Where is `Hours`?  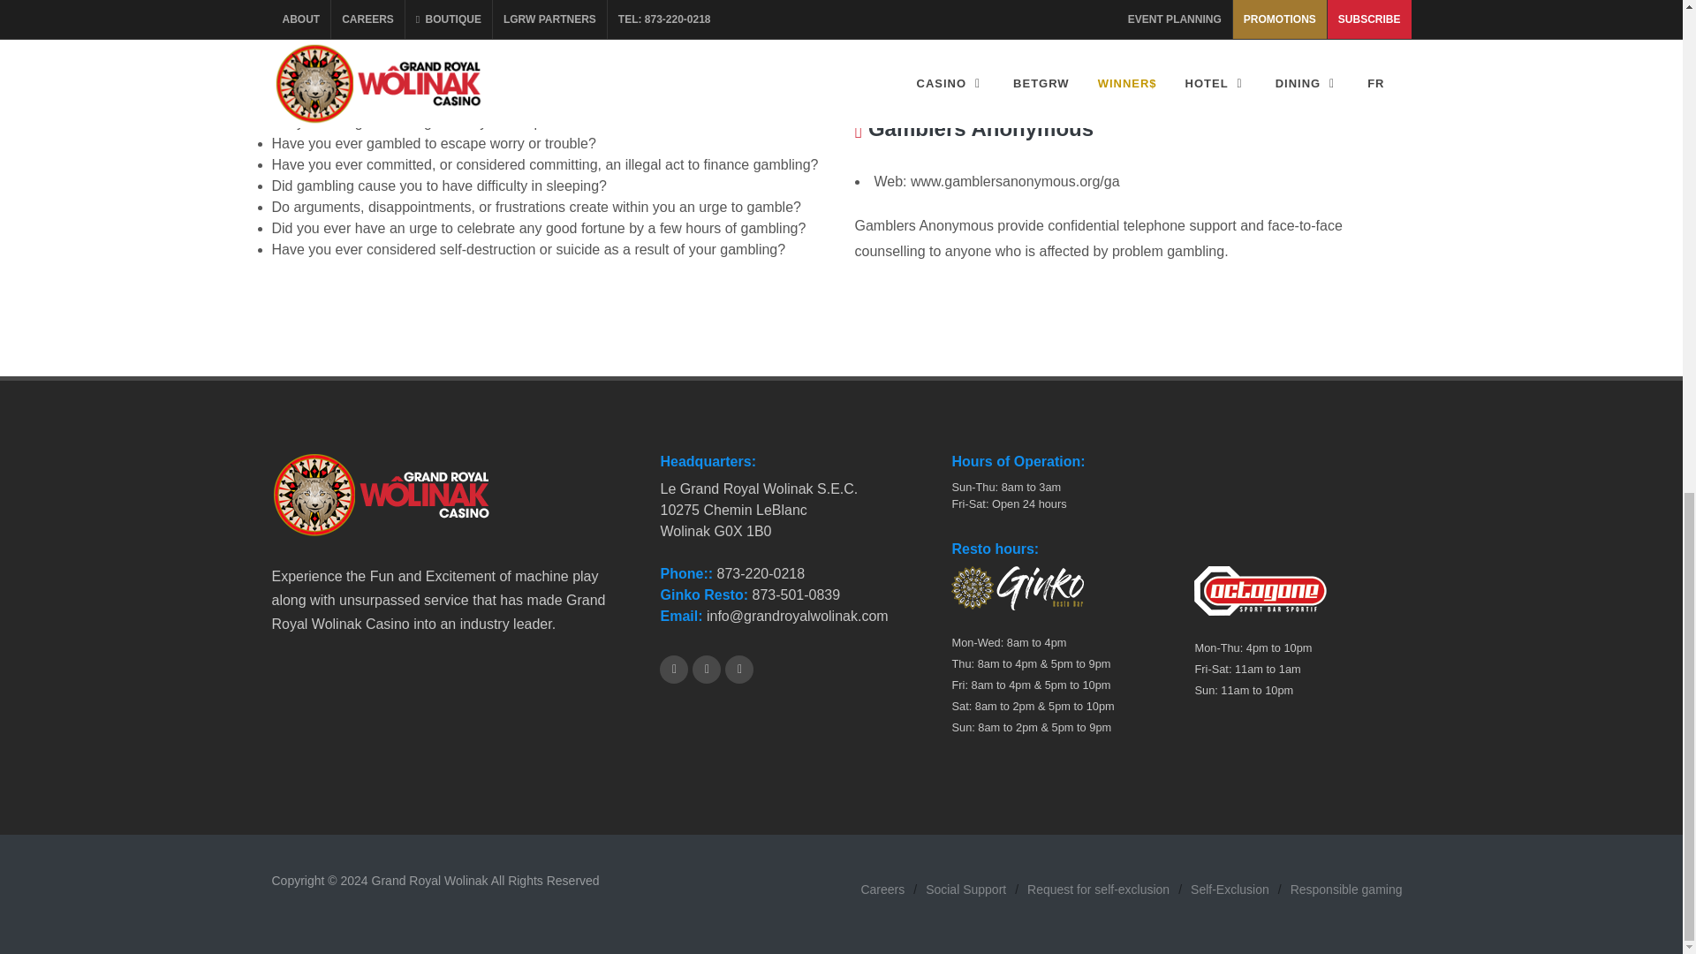 Hours is located at coordinates (1018, 461).